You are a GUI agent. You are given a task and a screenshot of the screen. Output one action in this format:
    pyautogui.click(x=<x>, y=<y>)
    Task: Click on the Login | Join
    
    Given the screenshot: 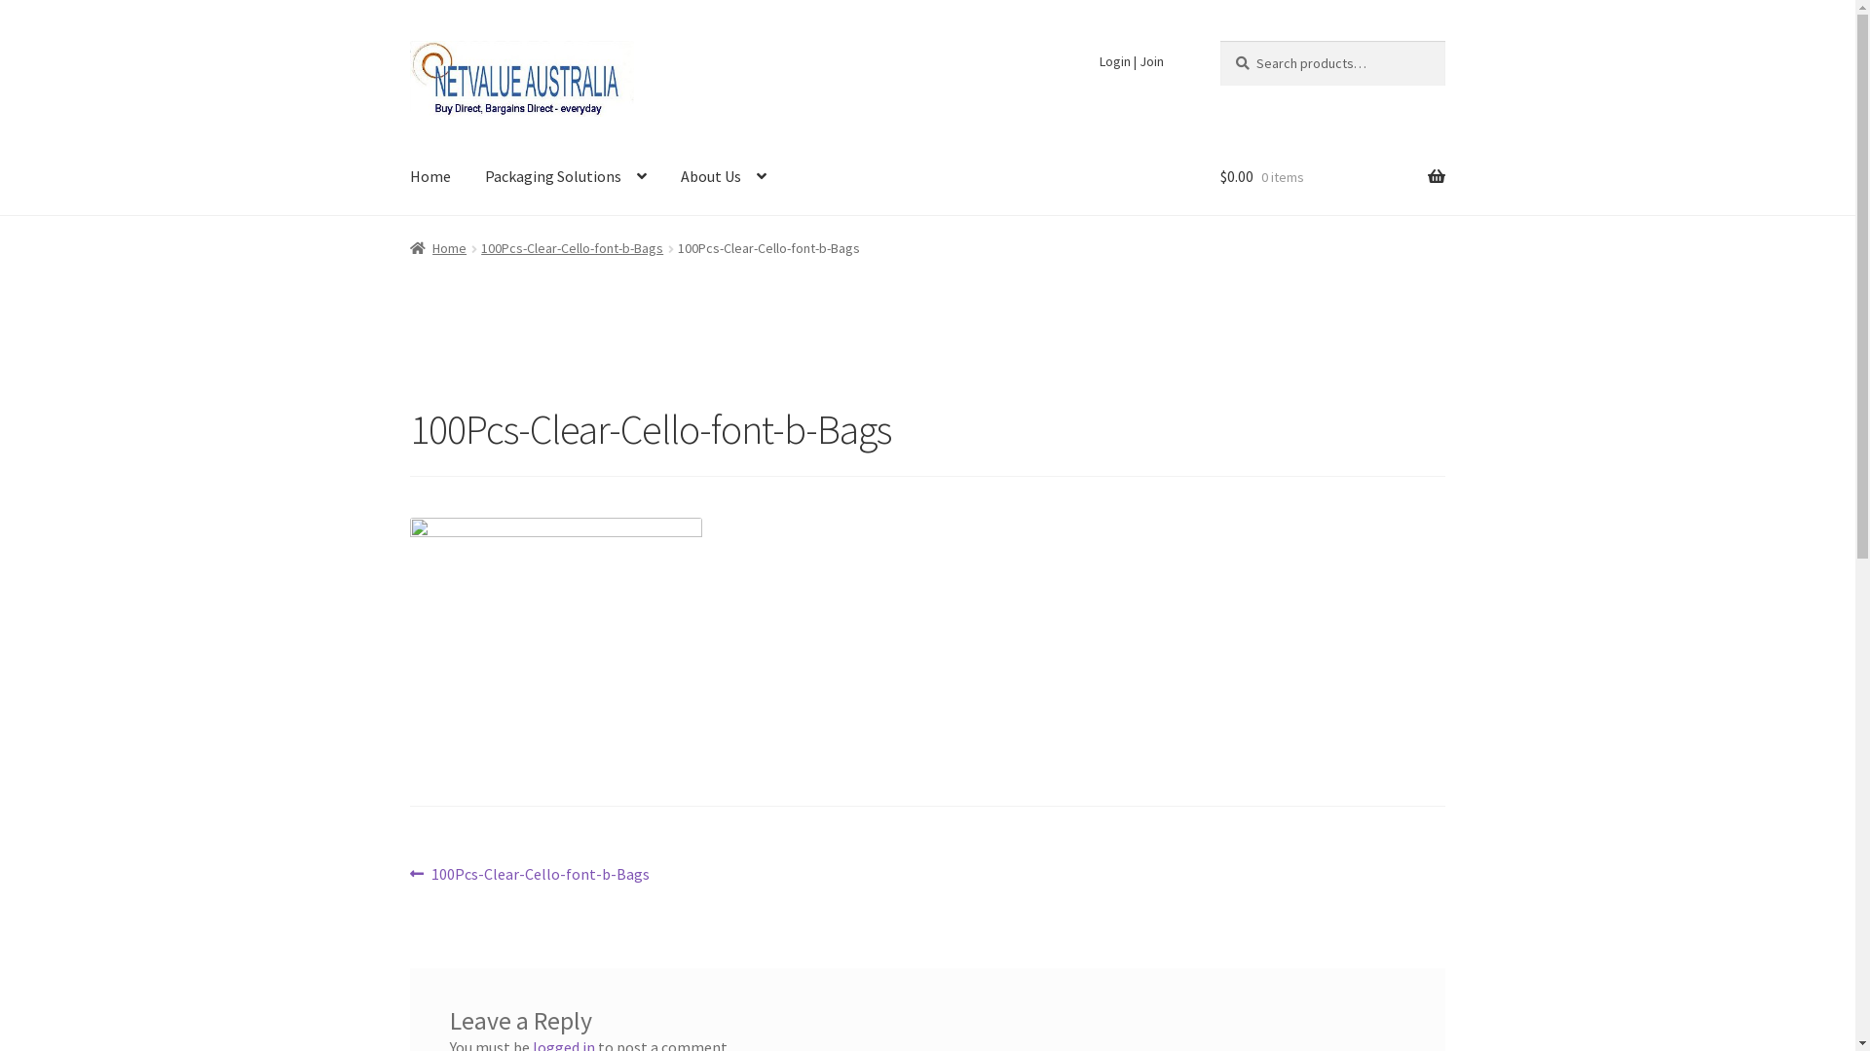 What is the action you would take?
    pyautogui.click(x=1132, y=61)
    